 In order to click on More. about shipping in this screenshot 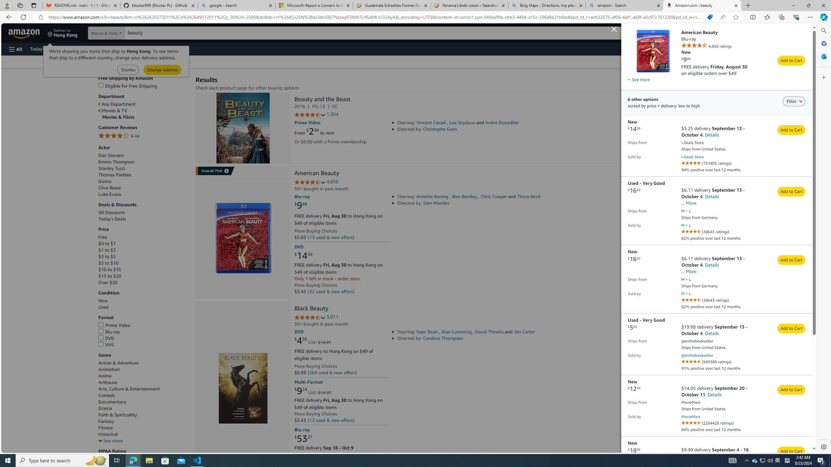, I will do `click(691, 271)`.